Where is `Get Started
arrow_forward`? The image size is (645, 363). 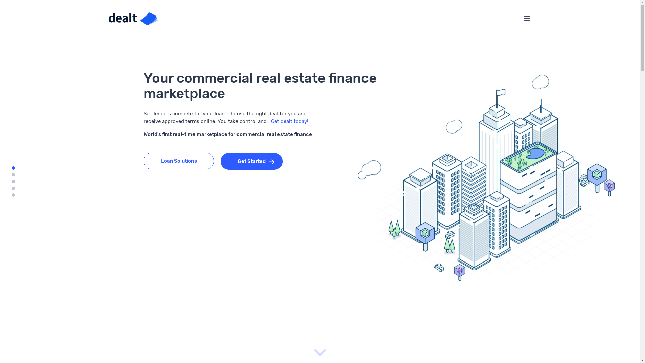
Get Started
arrow_forward is located at coordinates (252, 161).